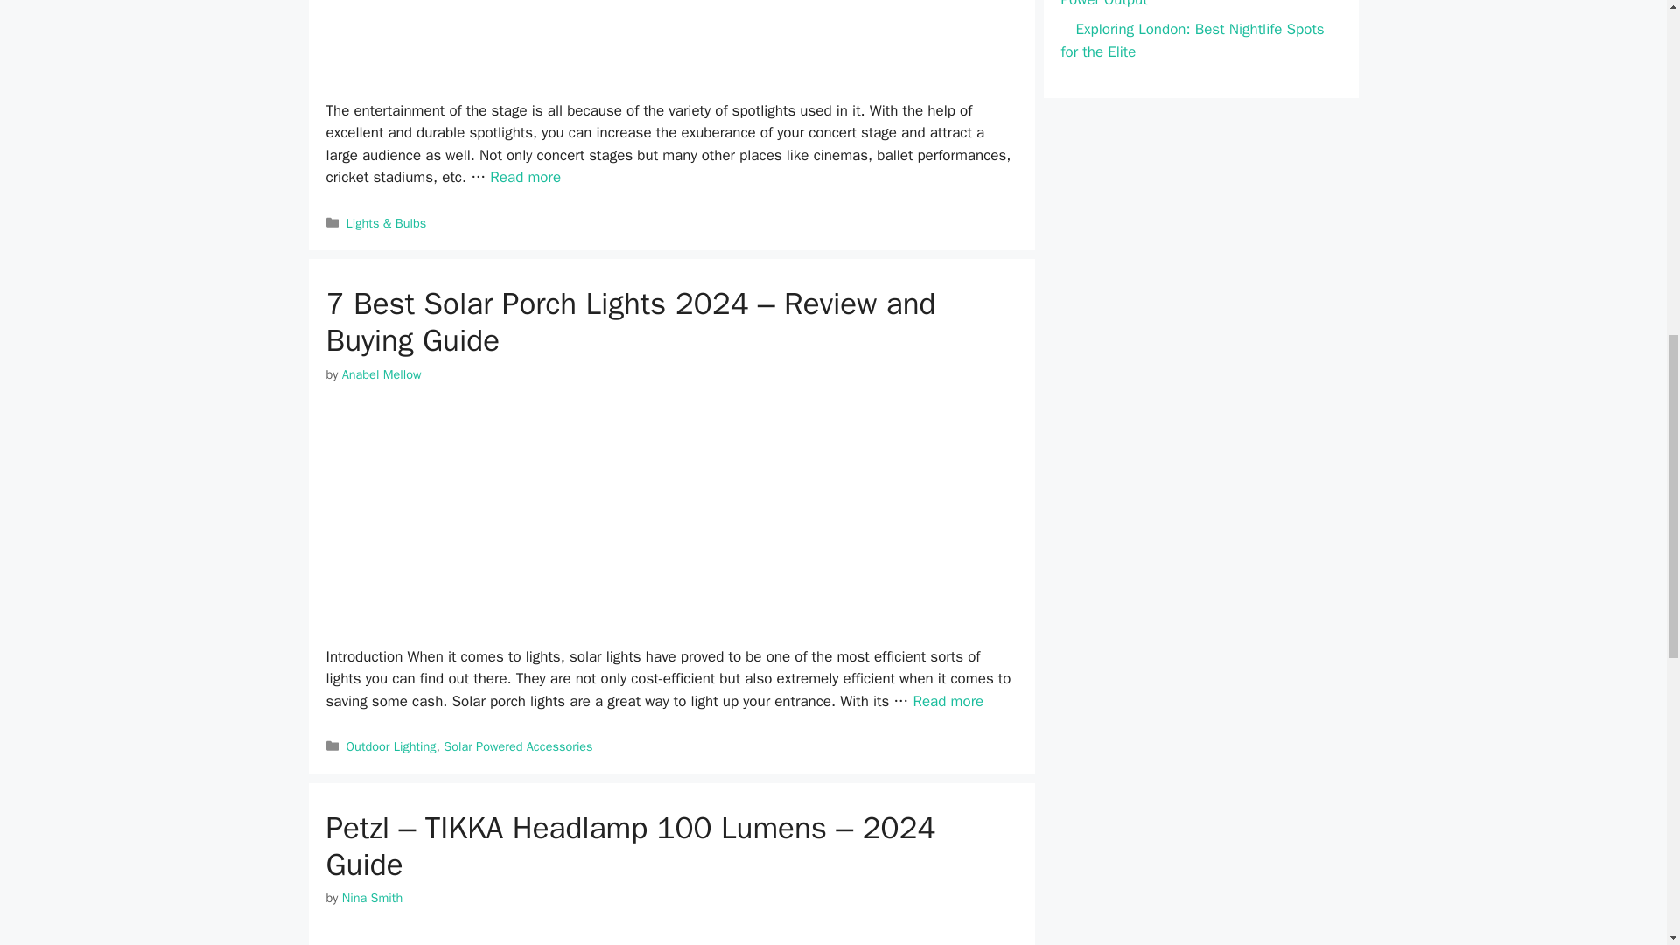  I want to click on Solar Powered Accessories, so click(518, 745).